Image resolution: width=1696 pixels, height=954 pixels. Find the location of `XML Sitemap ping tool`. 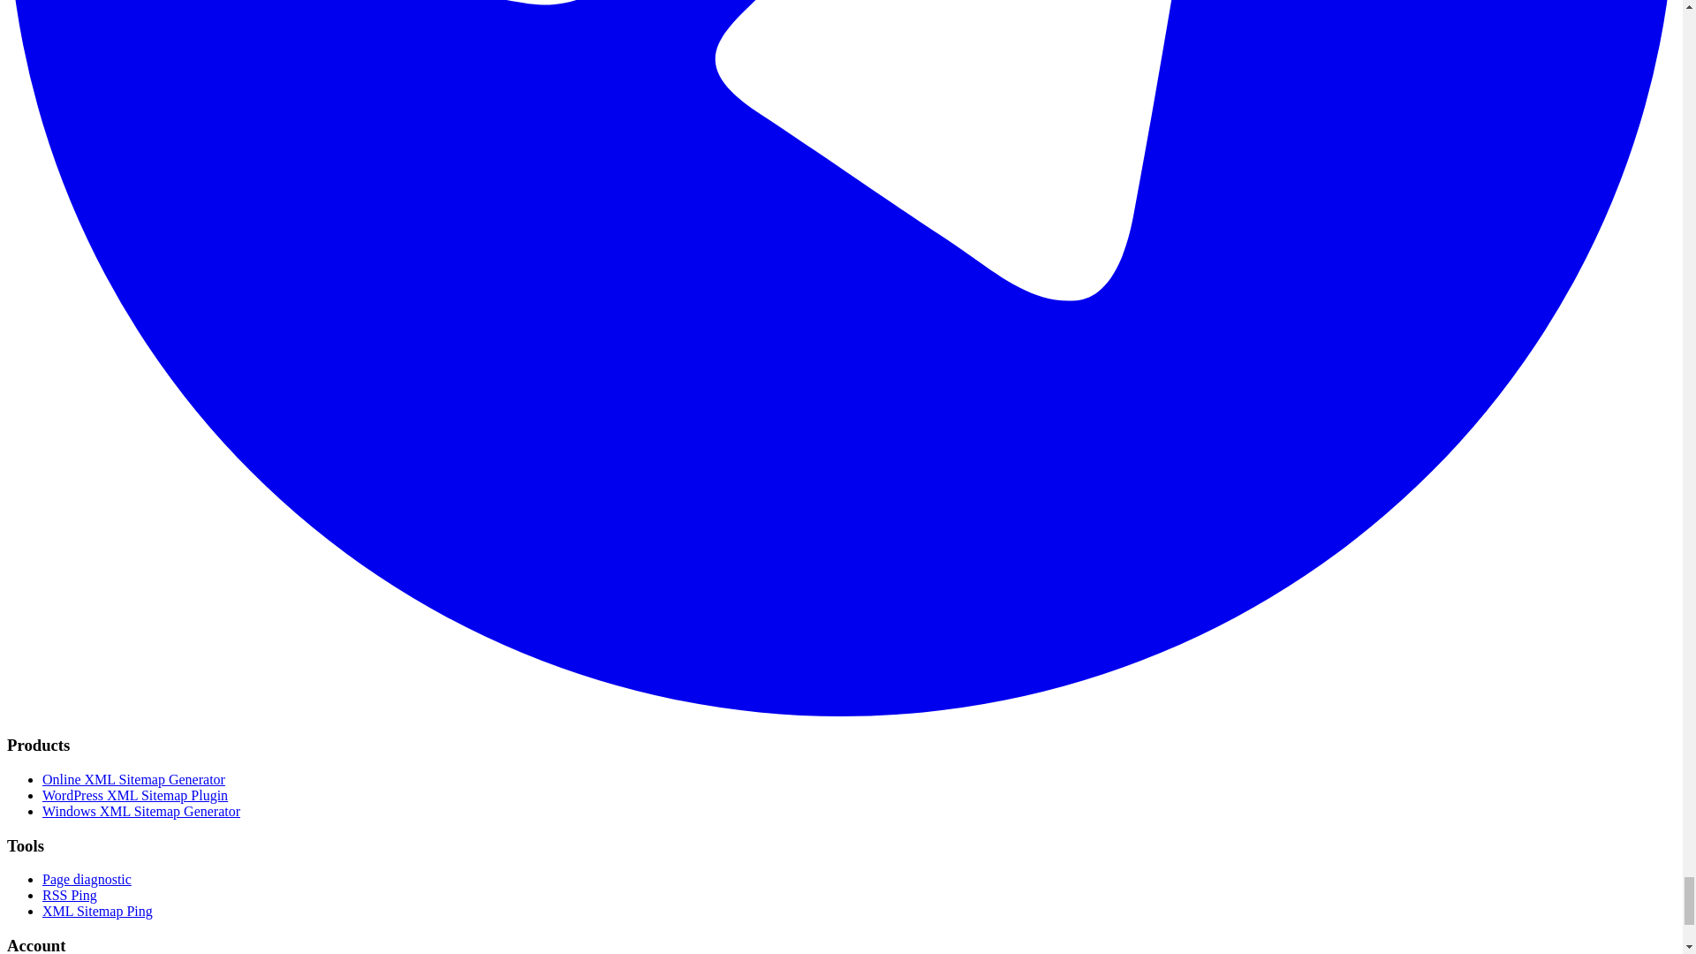

XML Sitemap ping tool is located at coordinates (97, 911).